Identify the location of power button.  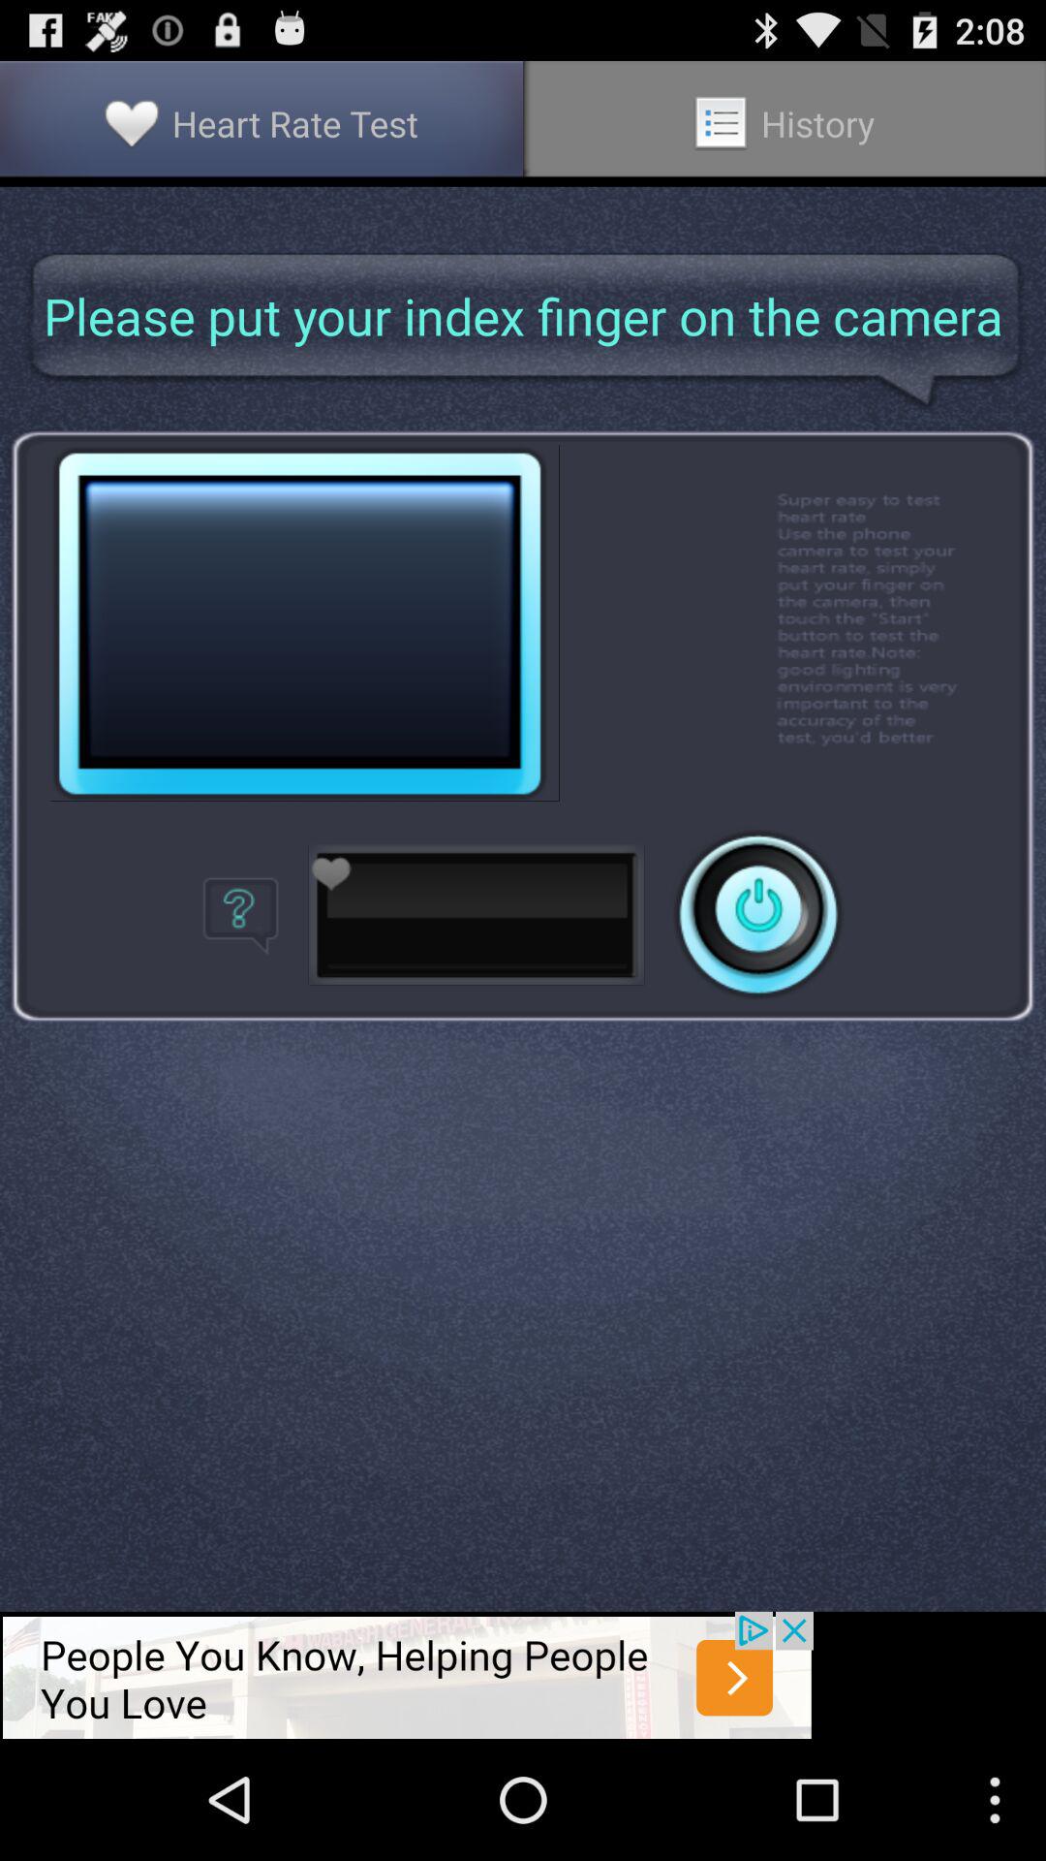
(758, 915).